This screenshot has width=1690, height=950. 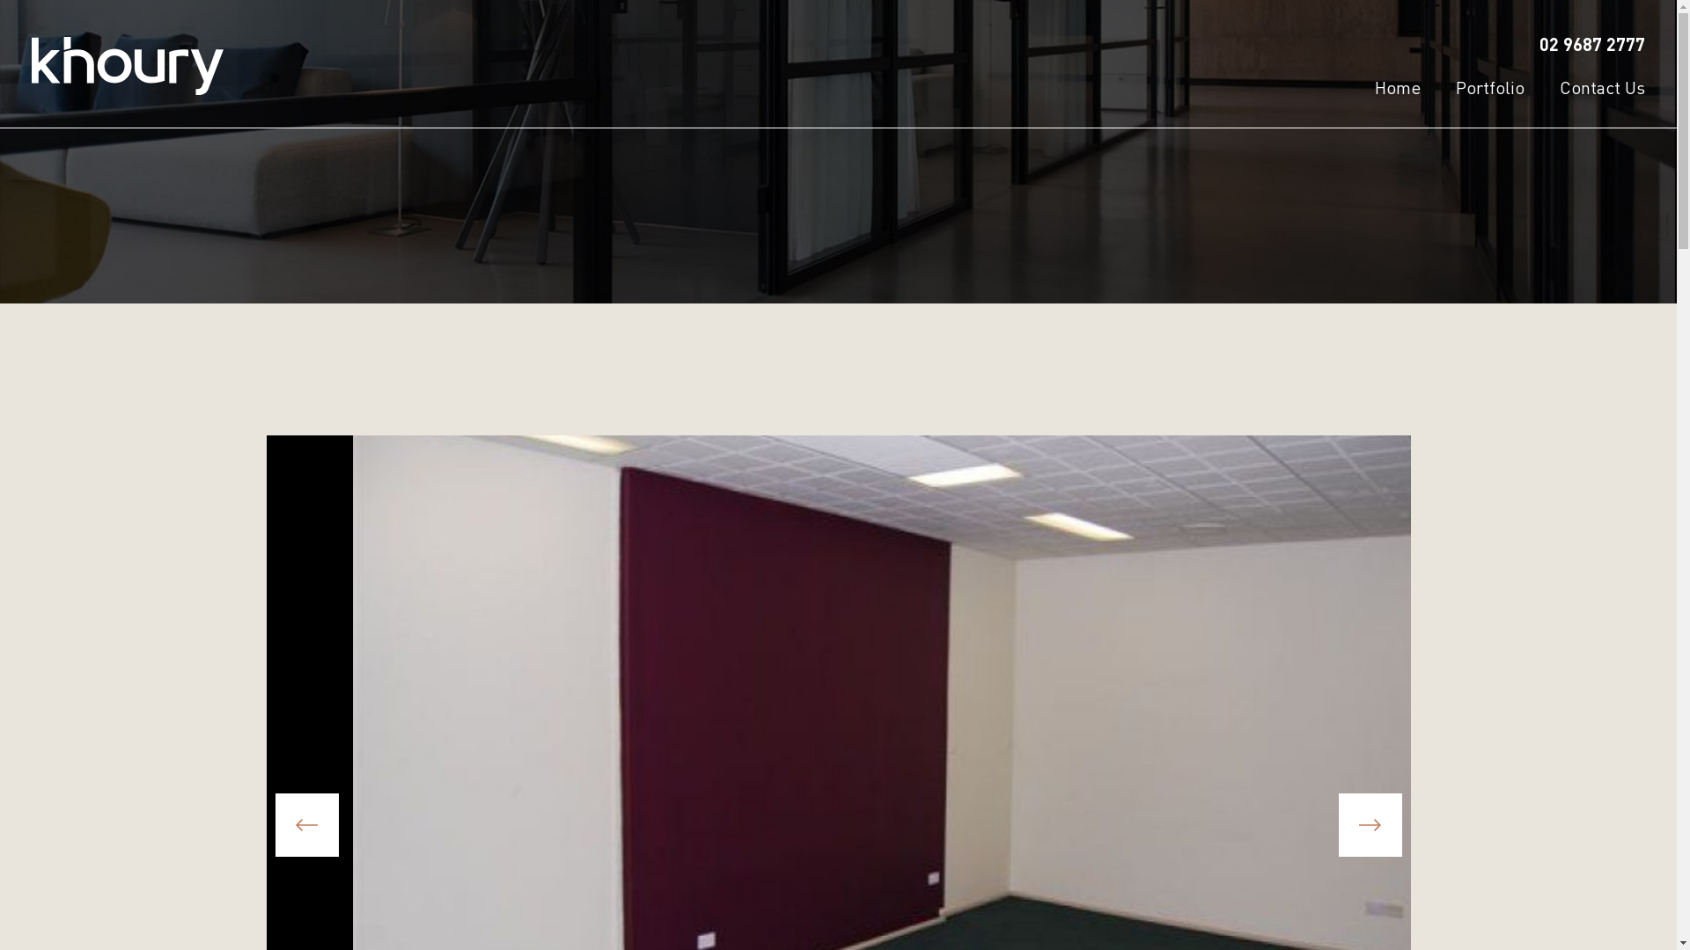 I want to click on 02 9687 2777, so click(x=1592, y=44).